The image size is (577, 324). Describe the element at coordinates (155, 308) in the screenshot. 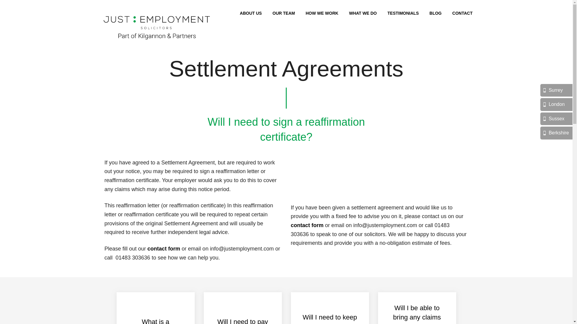

I see `What is a Settlement Agreement?` at that location.